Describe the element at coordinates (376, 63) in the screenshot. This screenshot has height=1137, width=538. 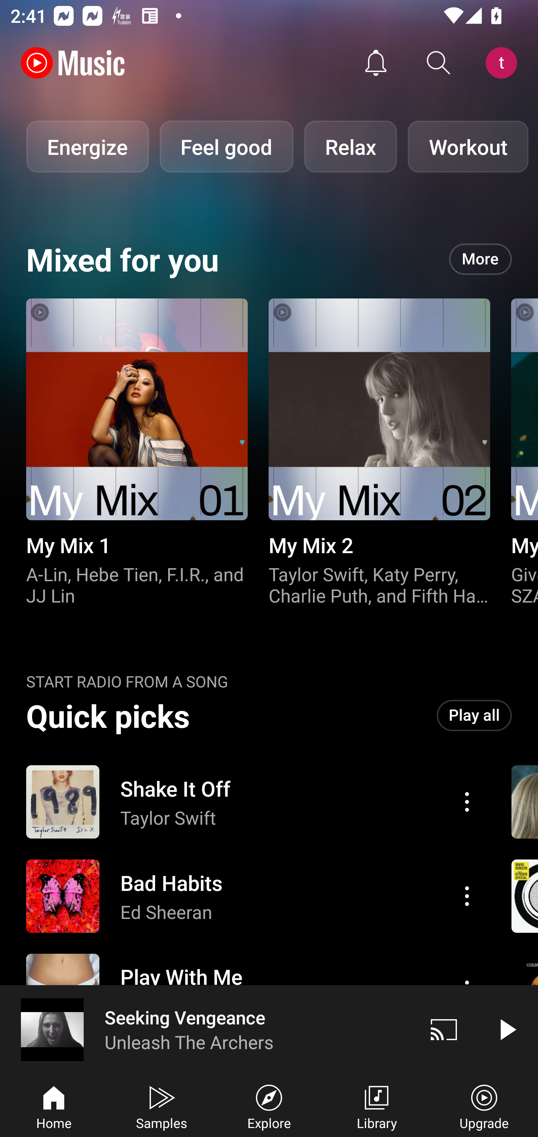
I see `Activity feed` at that location.